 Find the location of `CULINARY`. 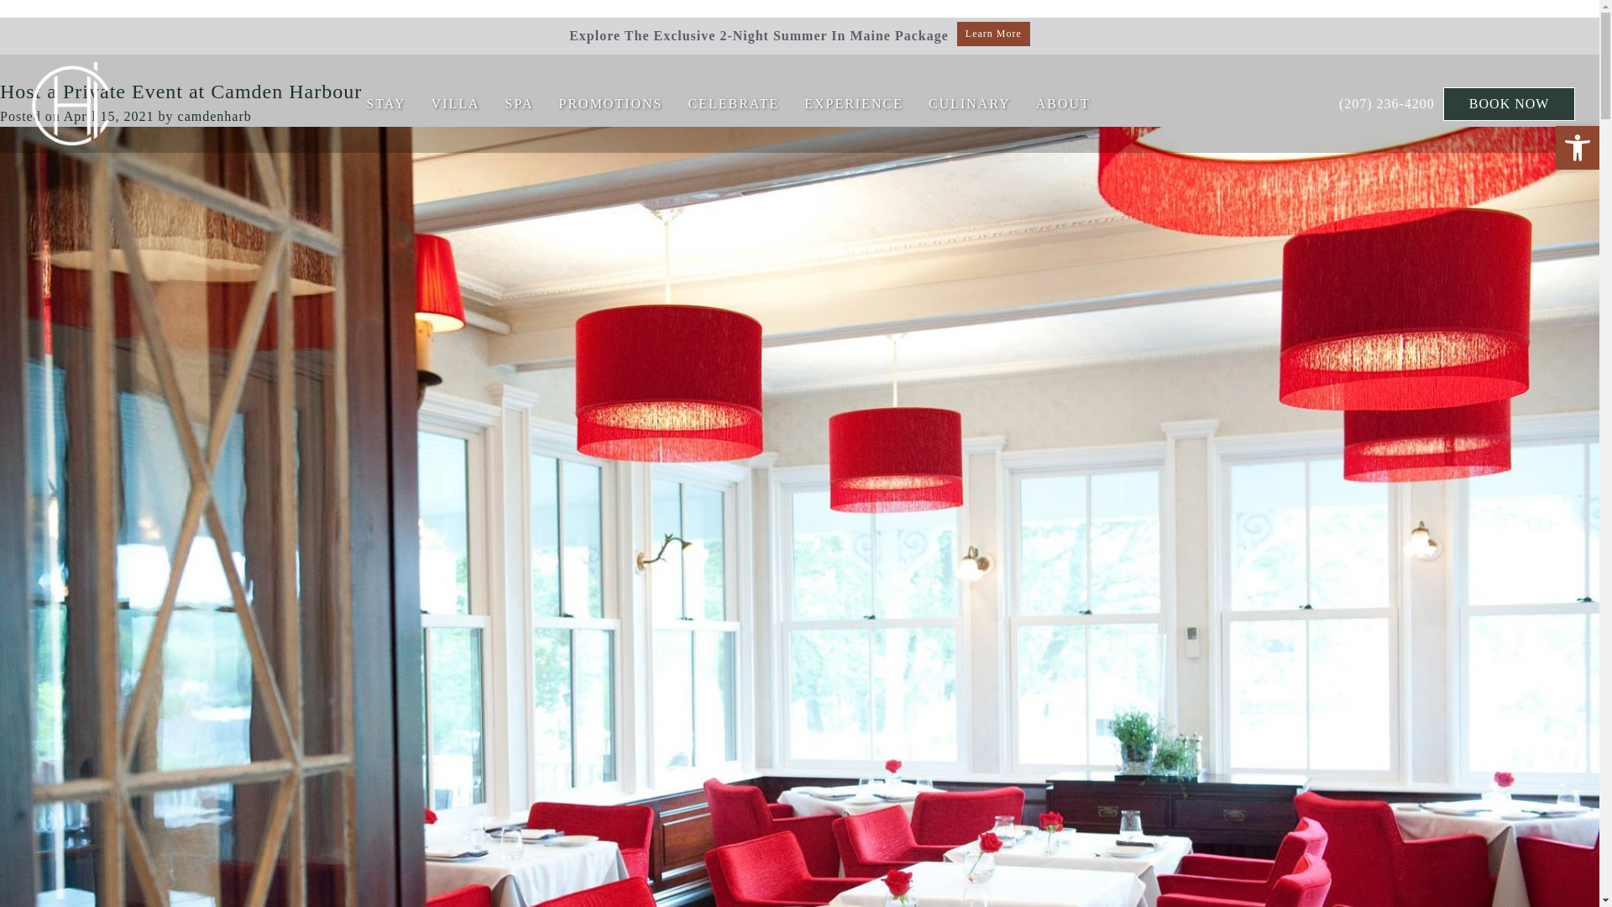

CULINARY is located at coordinates (969, 104).